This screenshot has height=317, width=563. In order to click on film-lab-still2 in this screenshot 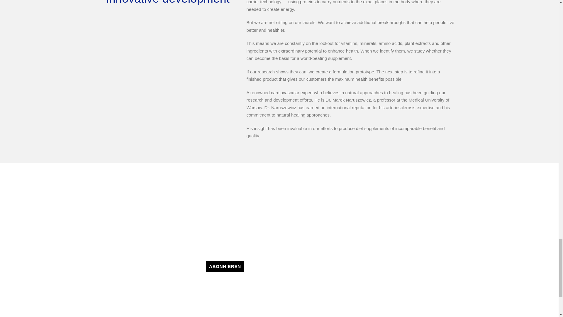, I will do `click(170, 68)`.